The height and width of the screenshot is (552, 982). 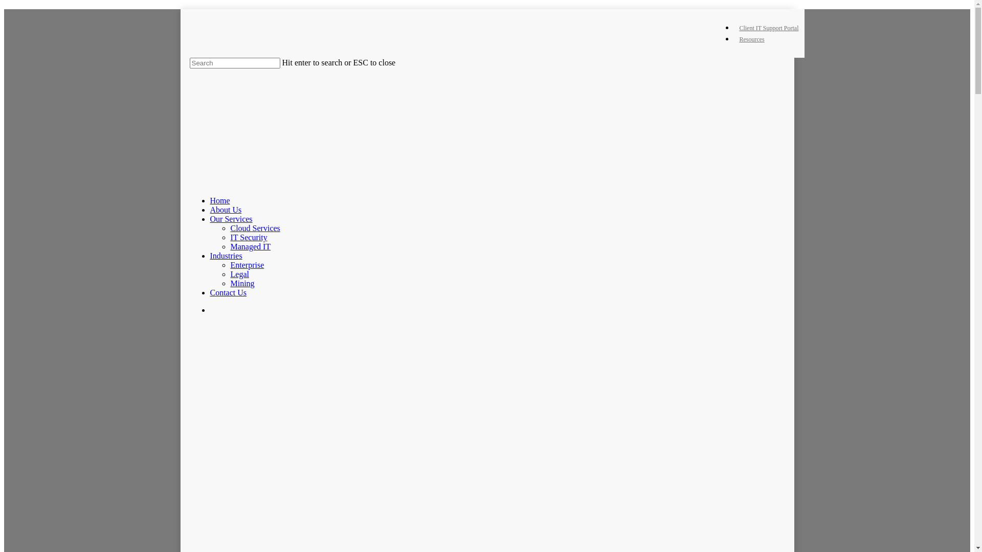 What do you see at coordinates (228, 292) in the screenshot?
I see `Contact Us` at bounding box center [228, 292].